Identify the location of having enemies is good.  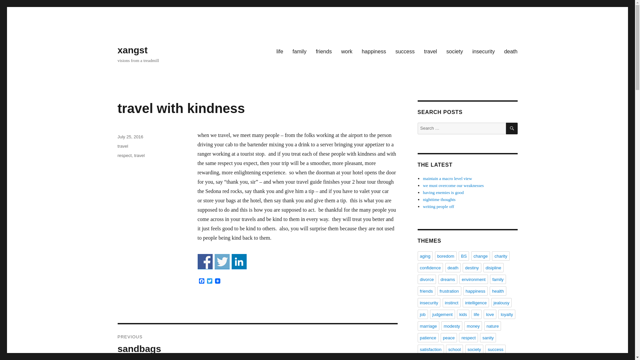
(443, 193).